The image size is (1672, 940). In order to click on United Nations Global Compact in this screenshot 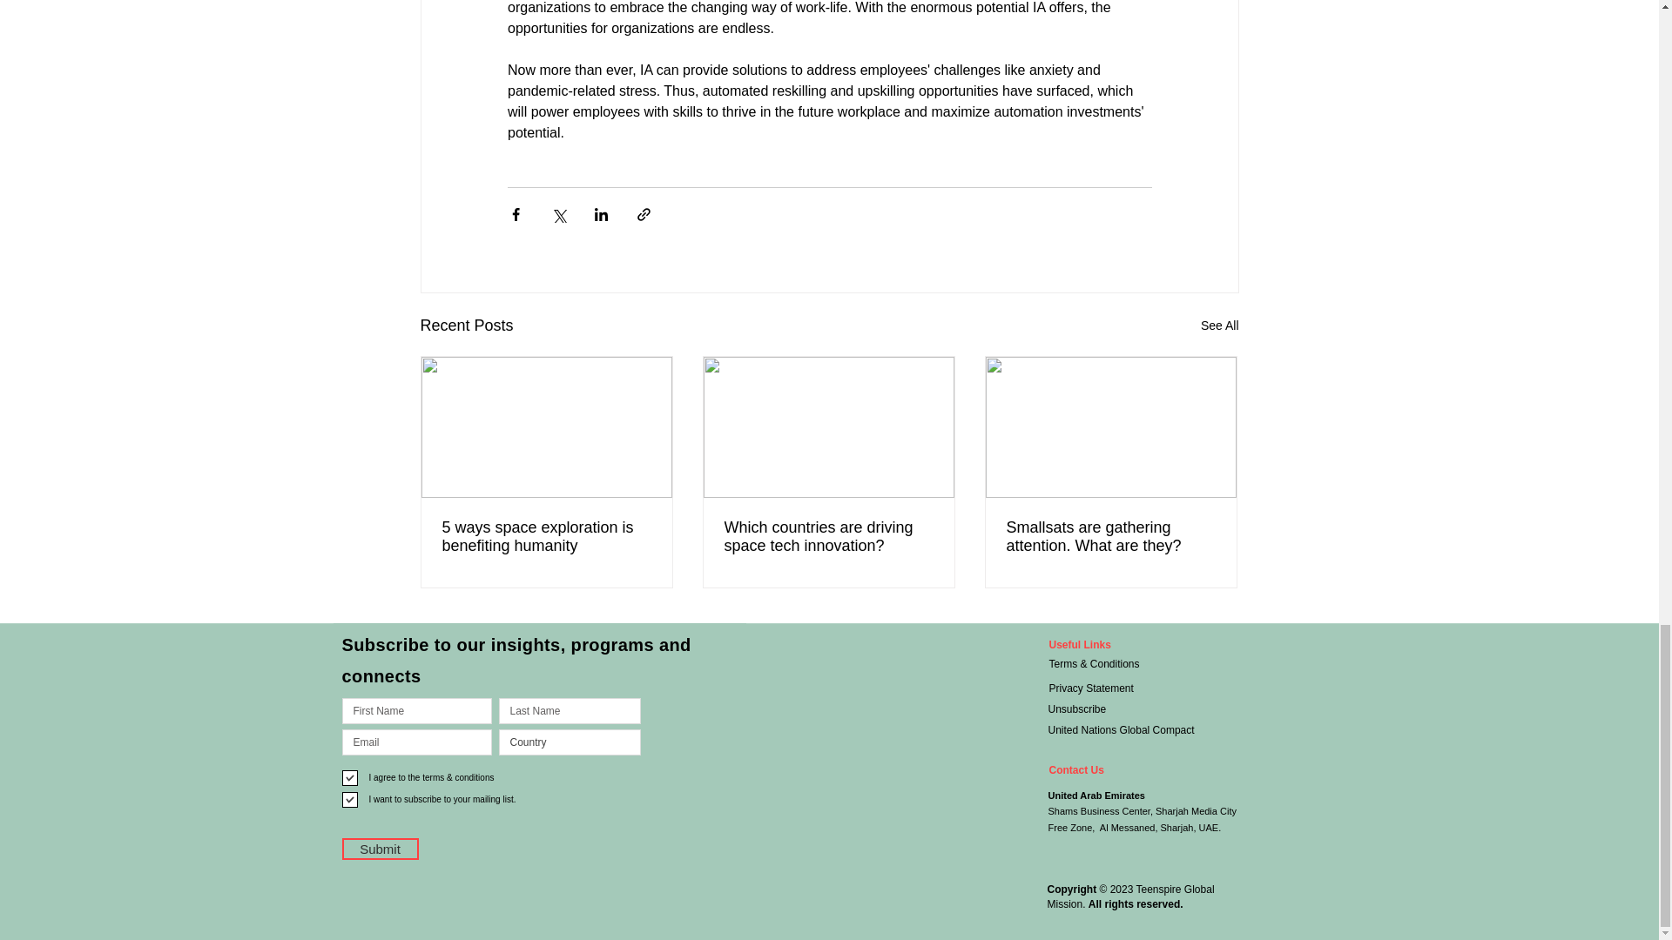, I will do `click(1139, 730)`.